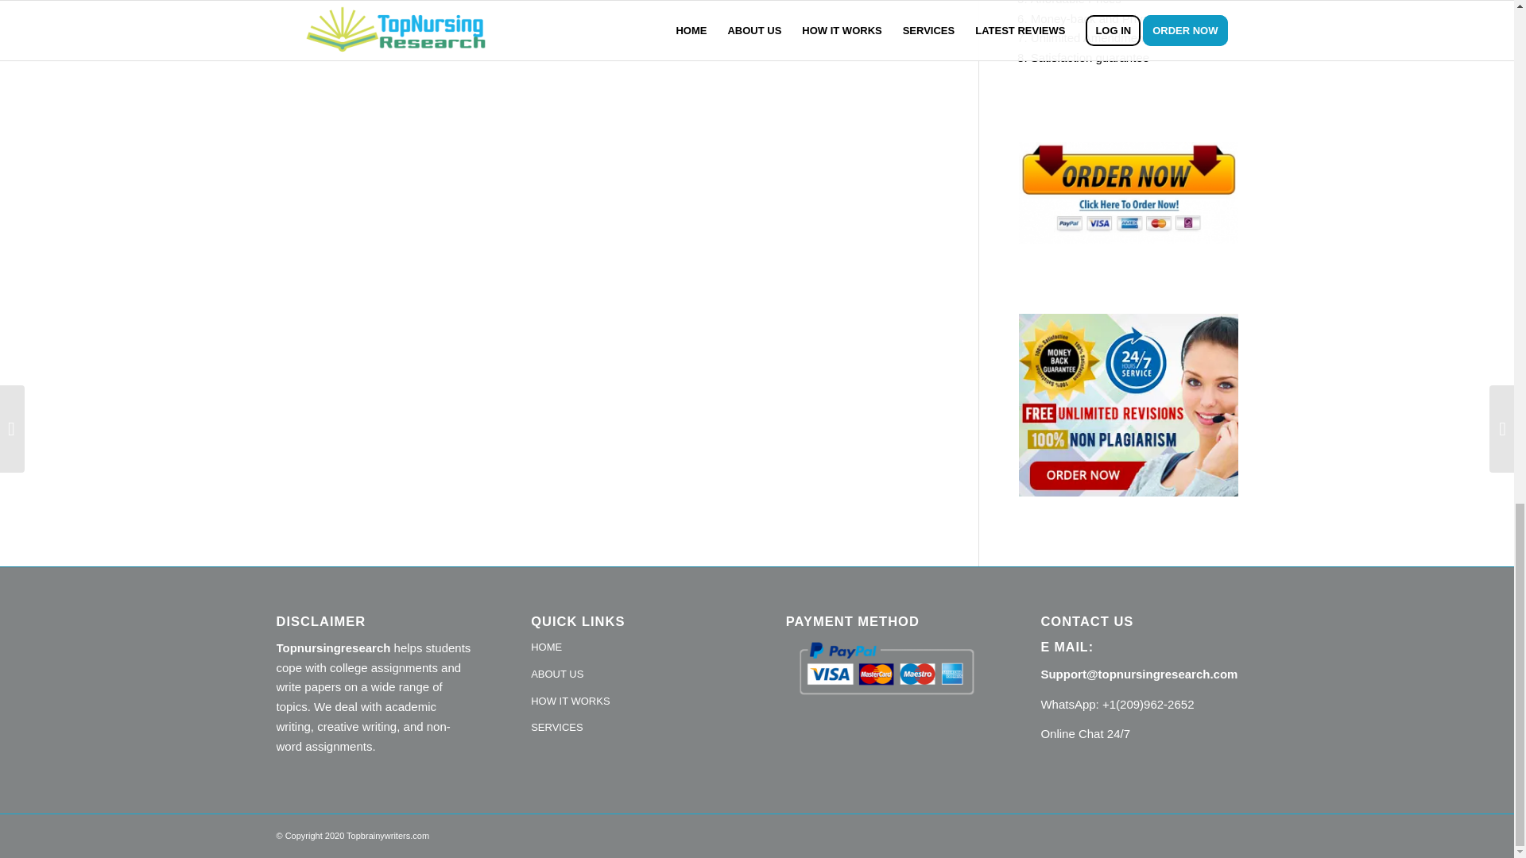 Image resolution: width=1526 pixels, height=858 pixels. I want to click on HOME, so click(629, 648).